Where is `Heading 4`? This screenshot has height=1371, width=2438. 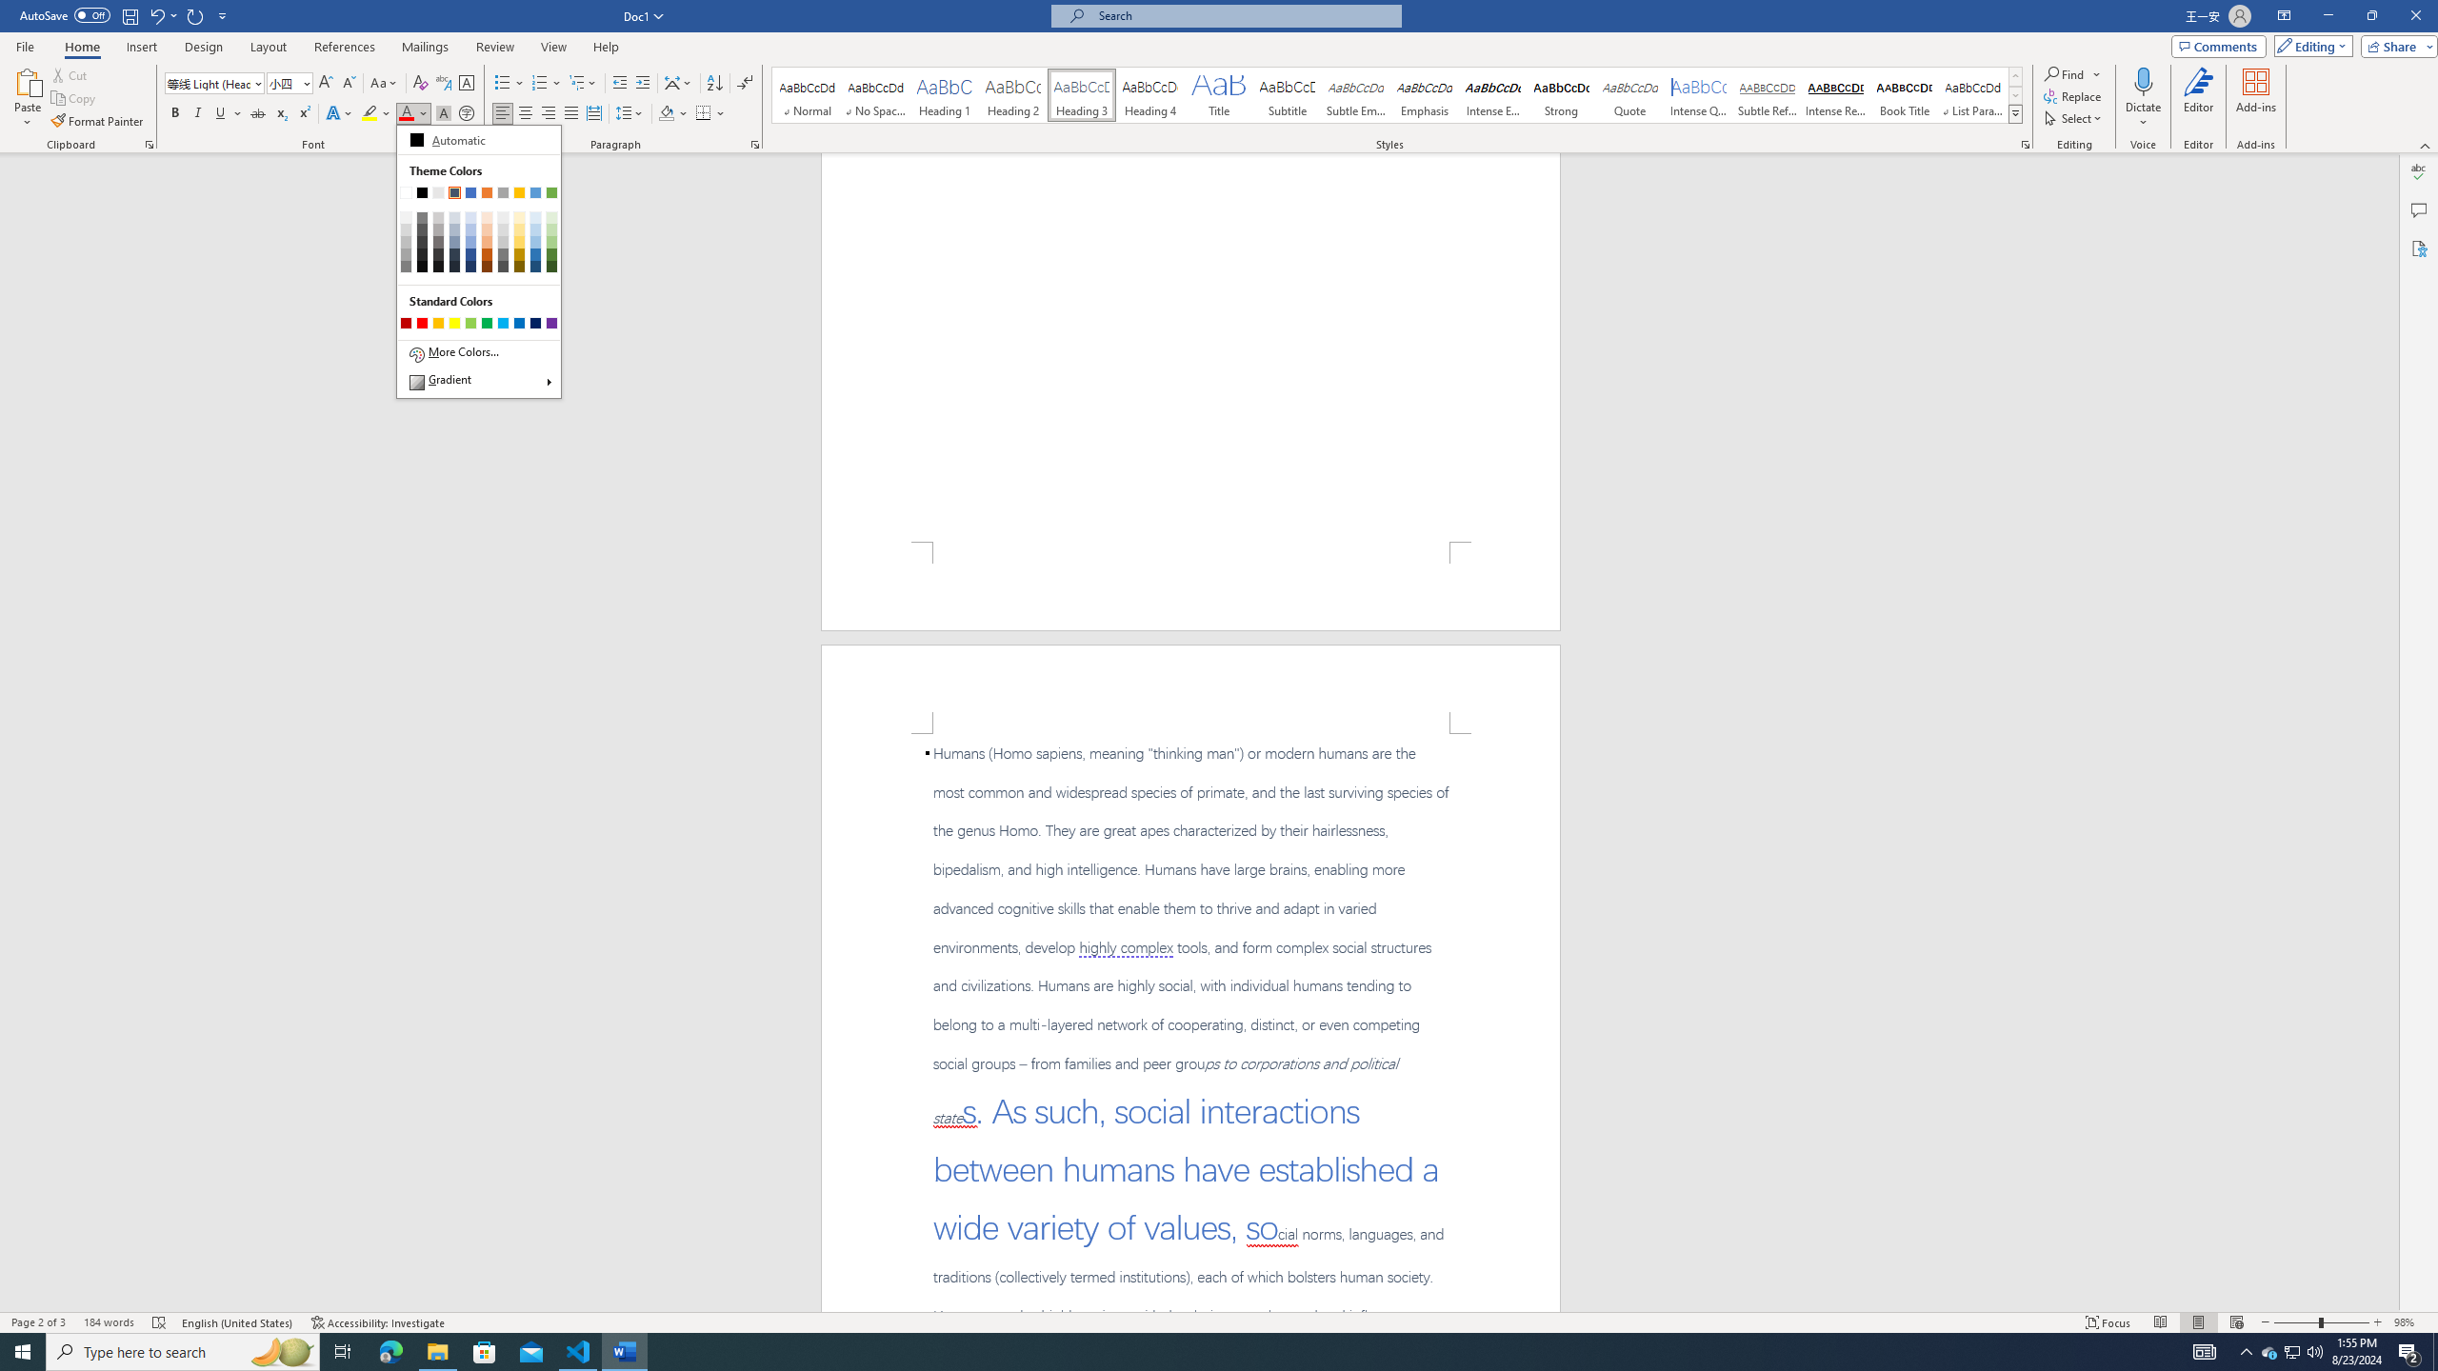
Heading 4 is located at coordinates (1150, 95).